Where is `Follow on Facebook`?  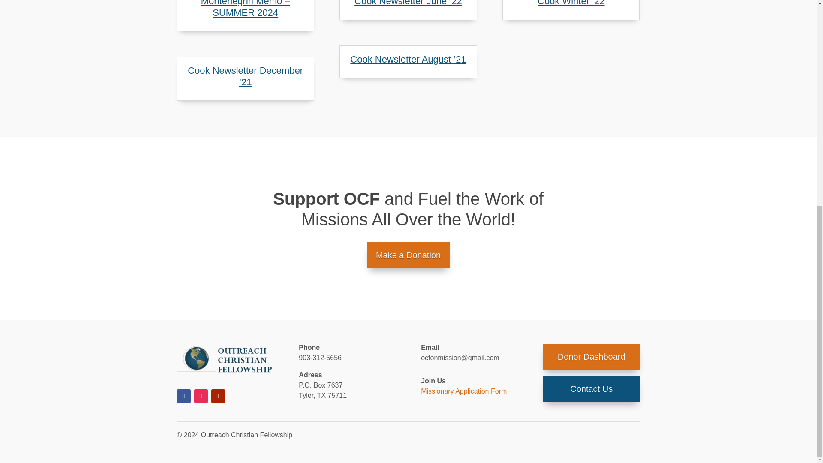 Follow on Facebook is located at coordinates (183, 396).